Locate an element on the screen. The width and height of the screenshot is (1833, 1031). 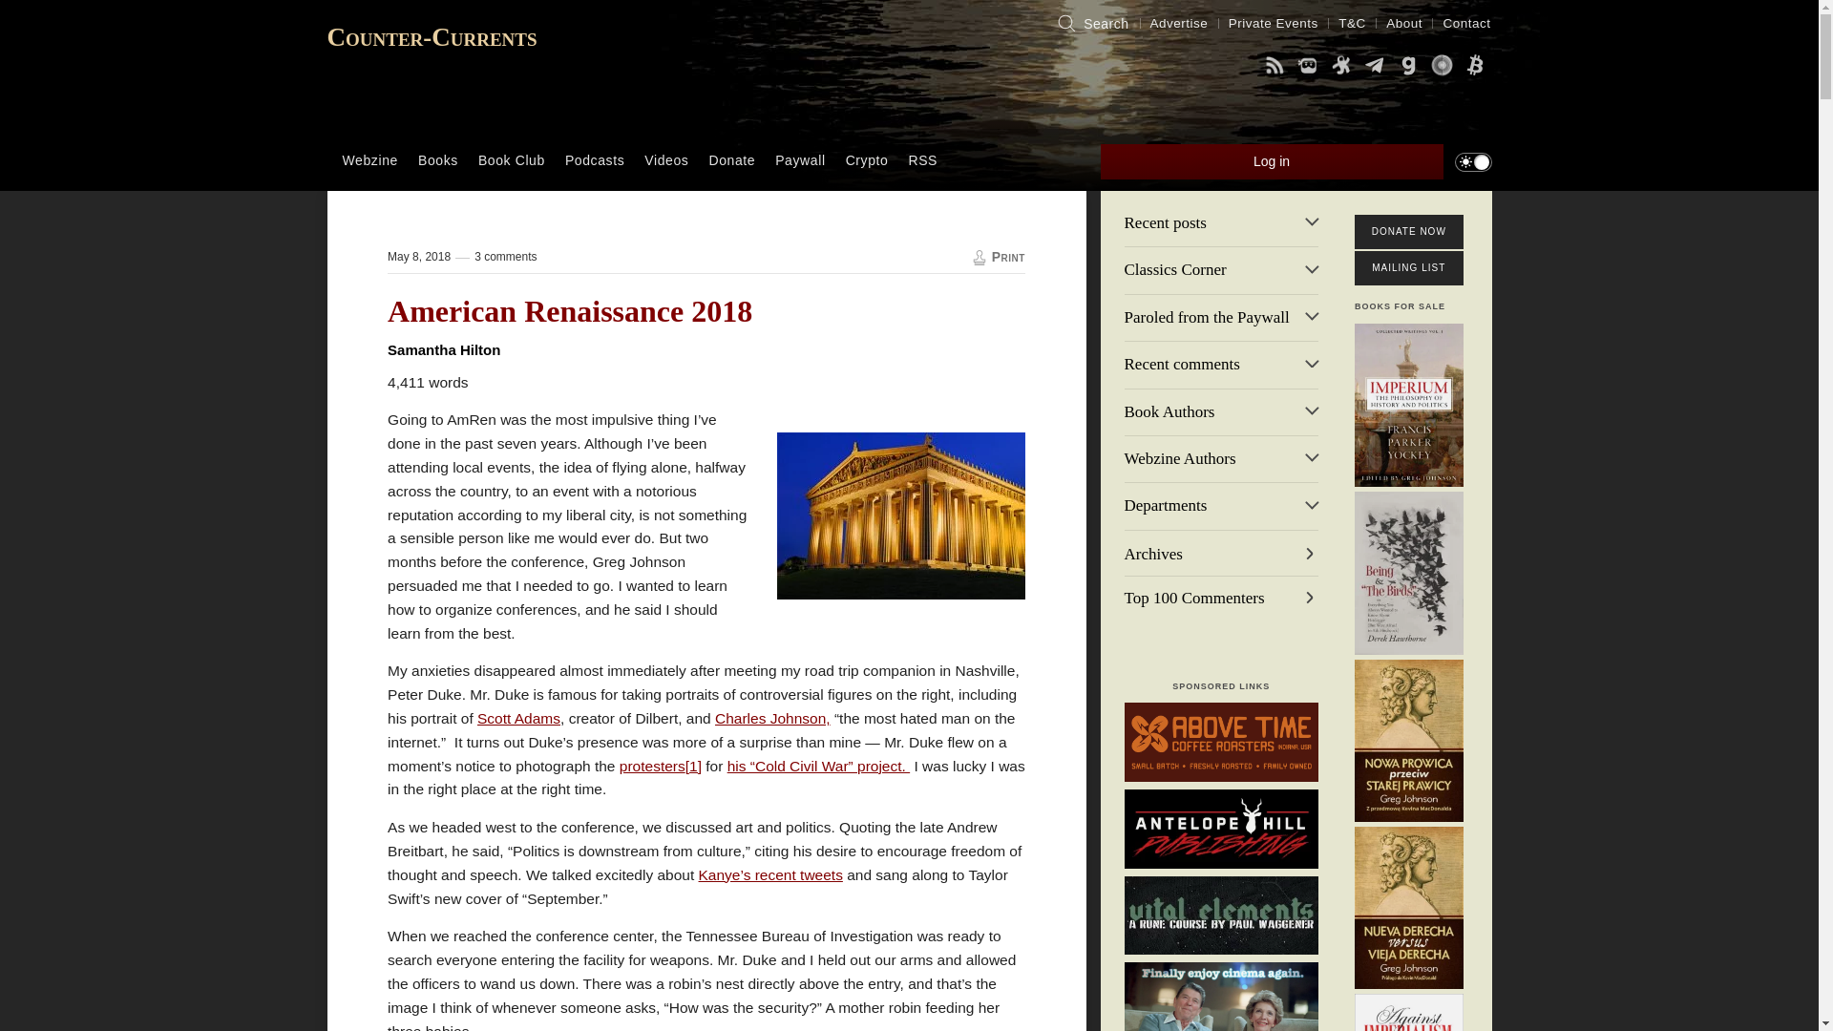
Books is located at coordinates (437, 159).